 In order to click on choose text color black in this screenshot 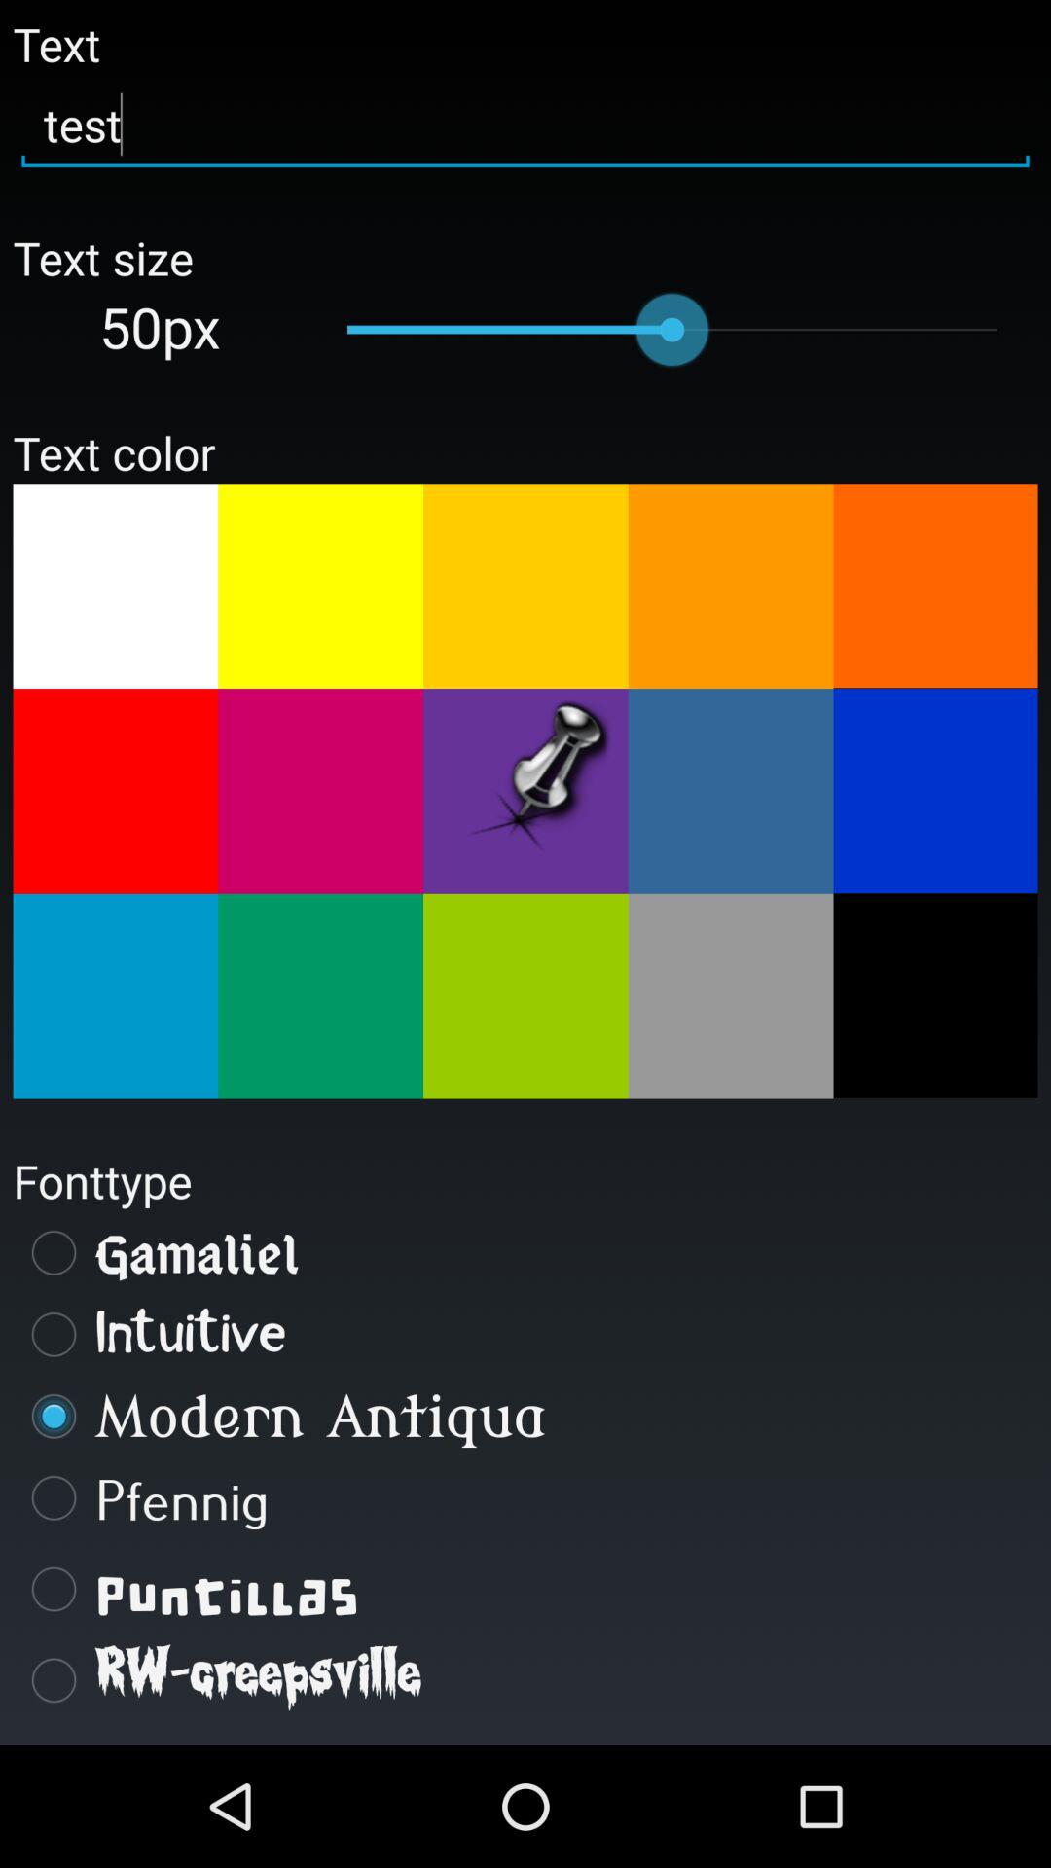, I will do `click(935, 995)`.